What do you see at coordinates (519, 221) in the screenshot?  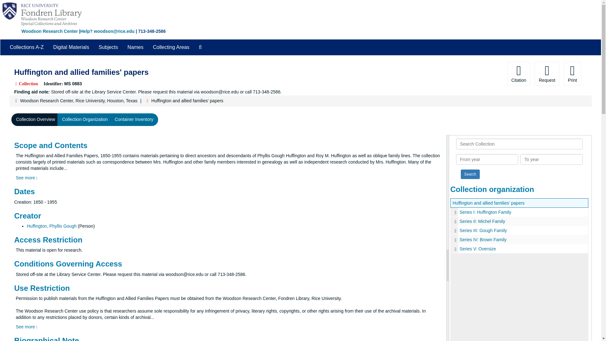 I see `Series II: Michel Family` at bounding box center [519, 221].